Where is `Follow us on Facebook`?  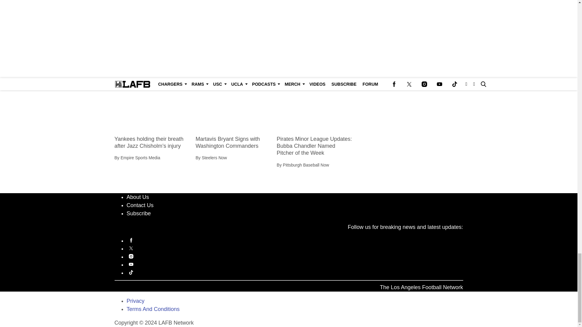 Follow us on Facebook is located at coordinates (295, 240).